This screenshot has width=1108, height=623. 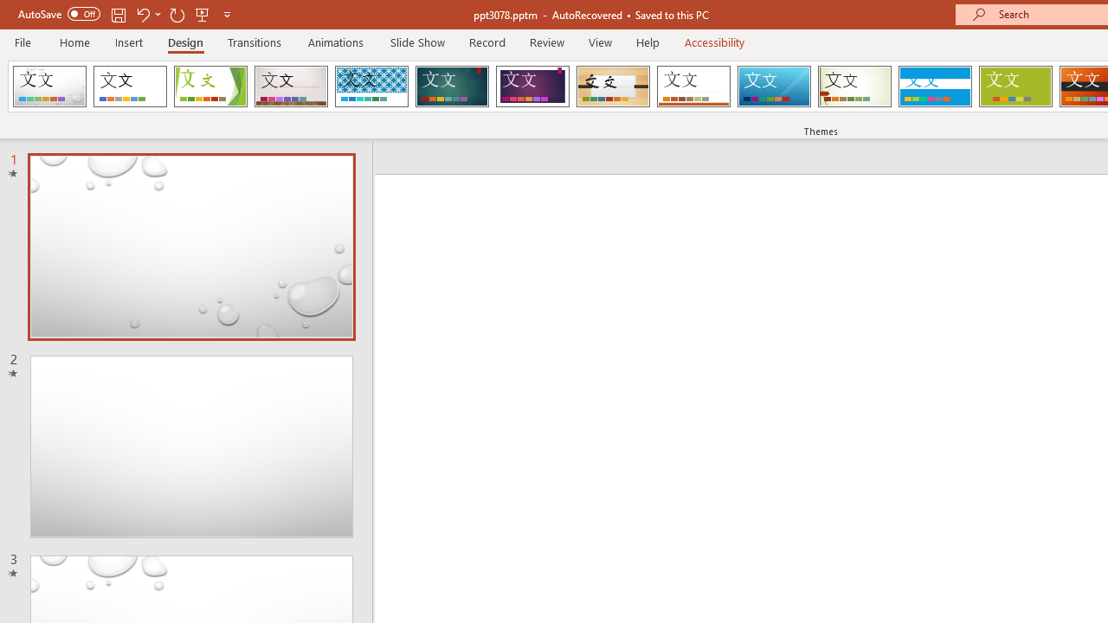 What do you see at coordinates (774, 87) in the screenshot?
I see `Slice` at bounding box center [774, 87].